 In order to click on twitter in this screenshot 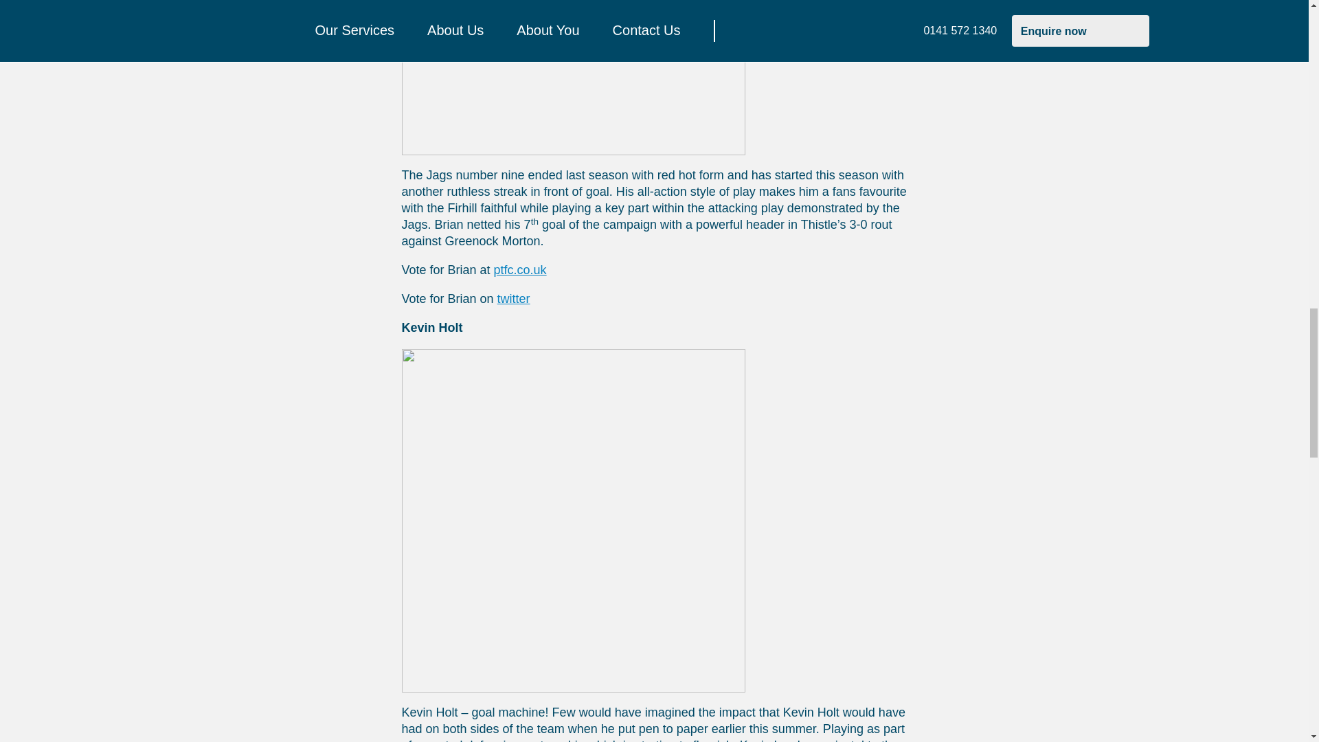, I will do `click(513, 298)`.